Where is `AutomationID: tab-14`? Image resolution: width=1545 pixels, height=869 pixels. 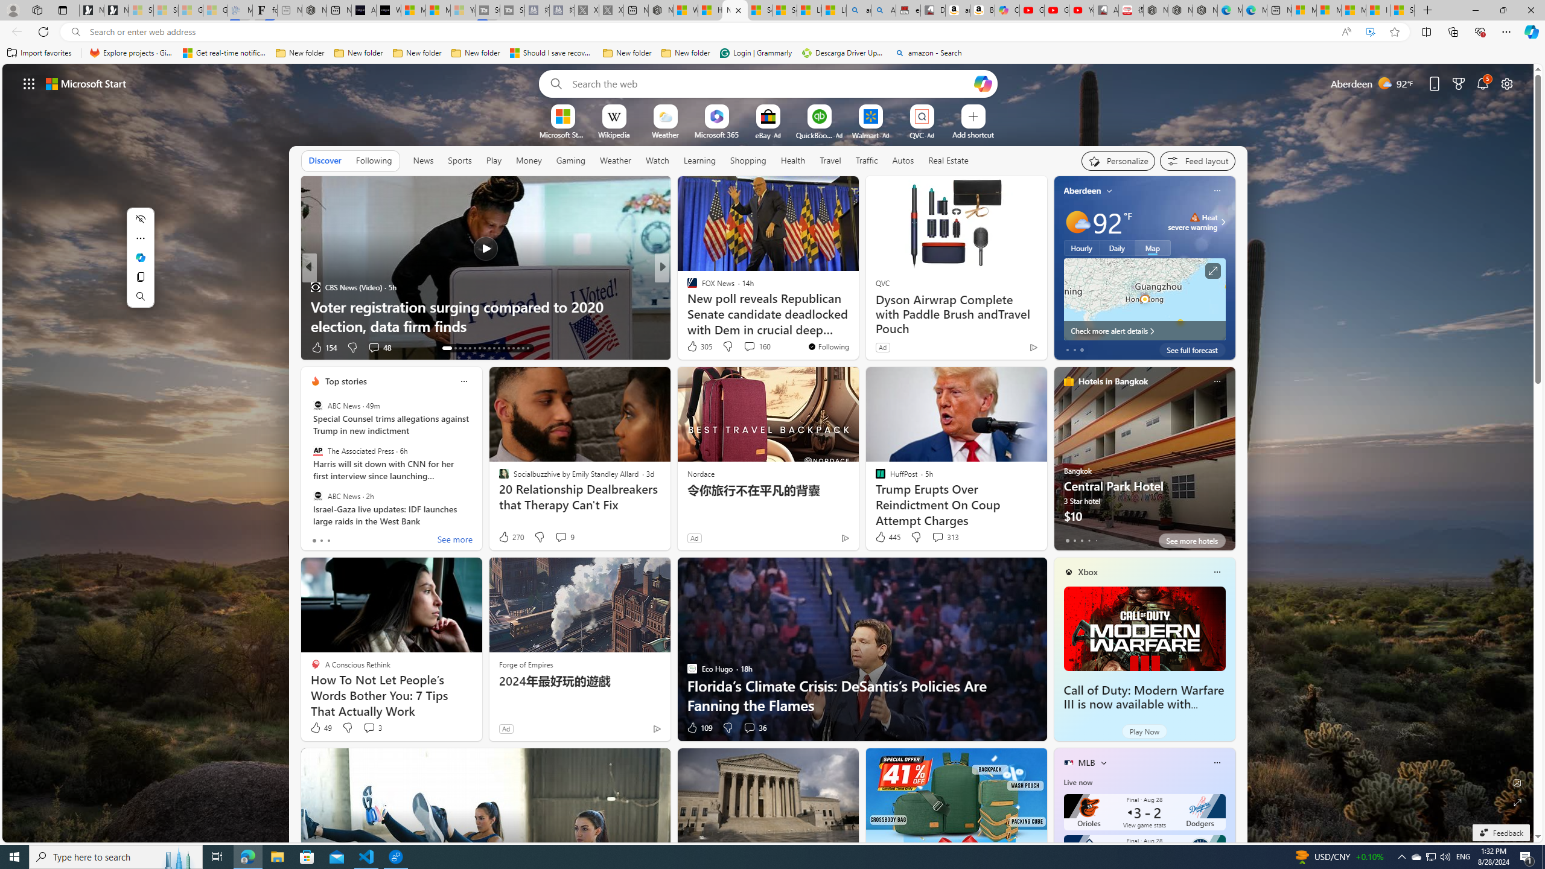 AutomationID: tab-14 is located at coordinates (451, 348).